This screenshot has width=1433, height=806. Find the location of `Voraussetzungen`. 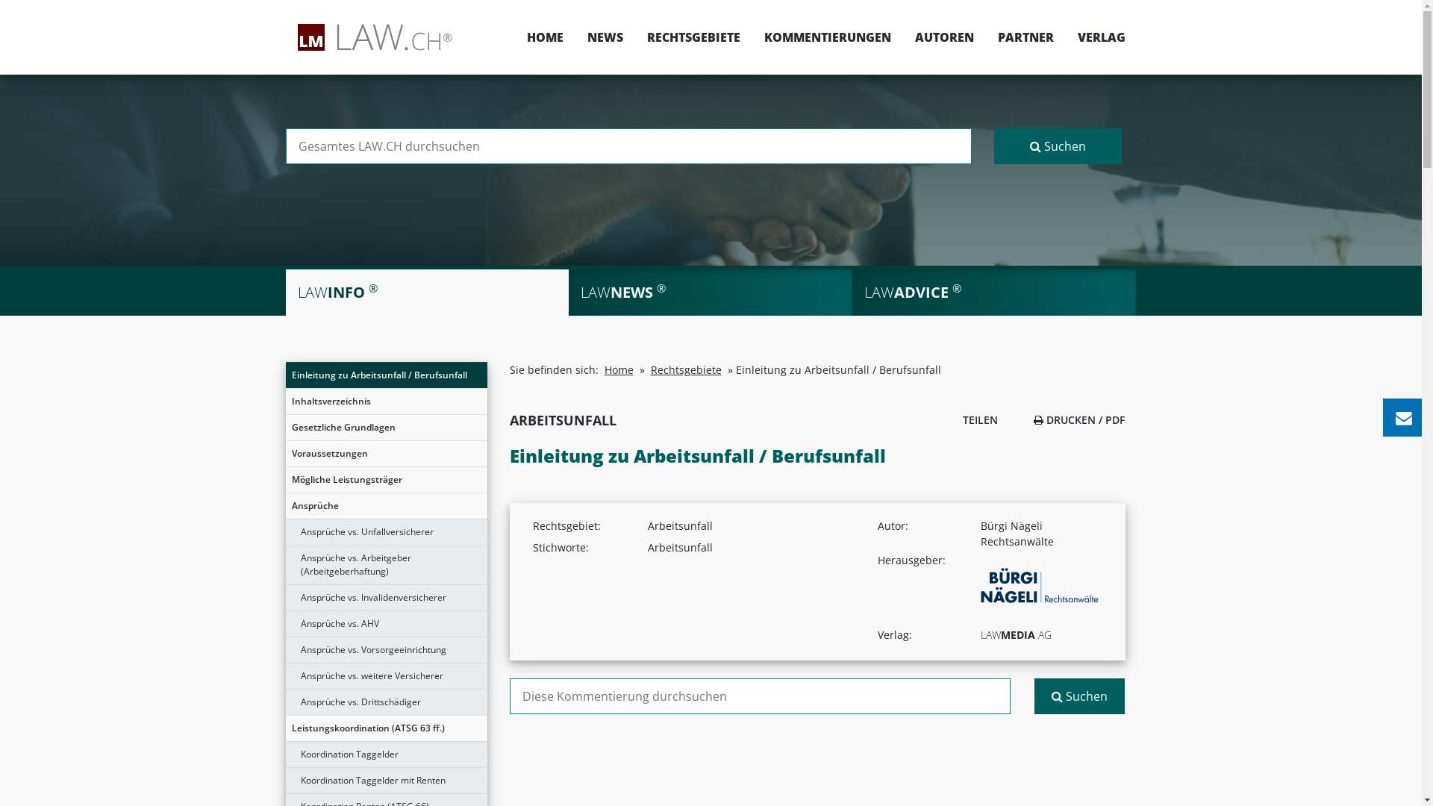

Voraussetzungen is located at coordinates (386, 454).